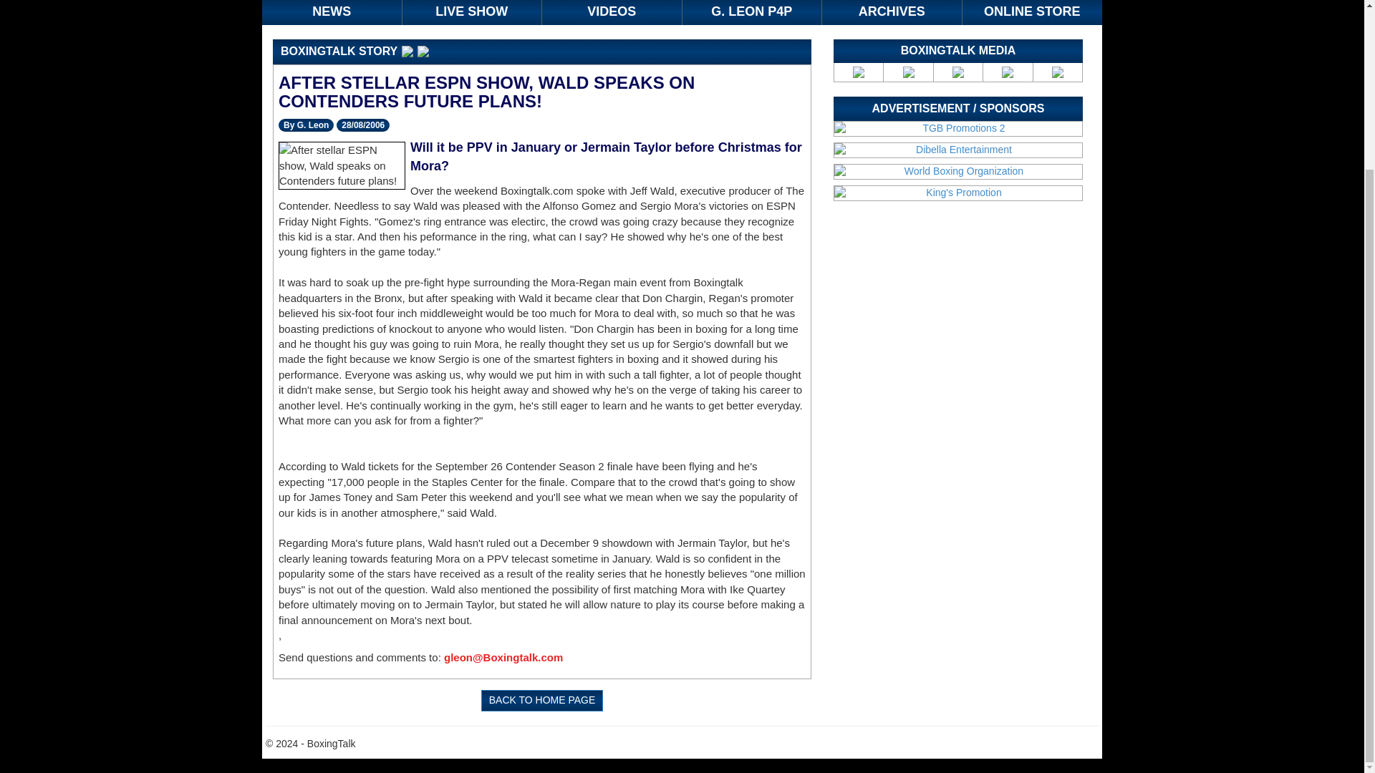 Image resolution: width=1375 pixels, height=773 pixels. I want to click on Dibella Entertainment, so click(958, 150).